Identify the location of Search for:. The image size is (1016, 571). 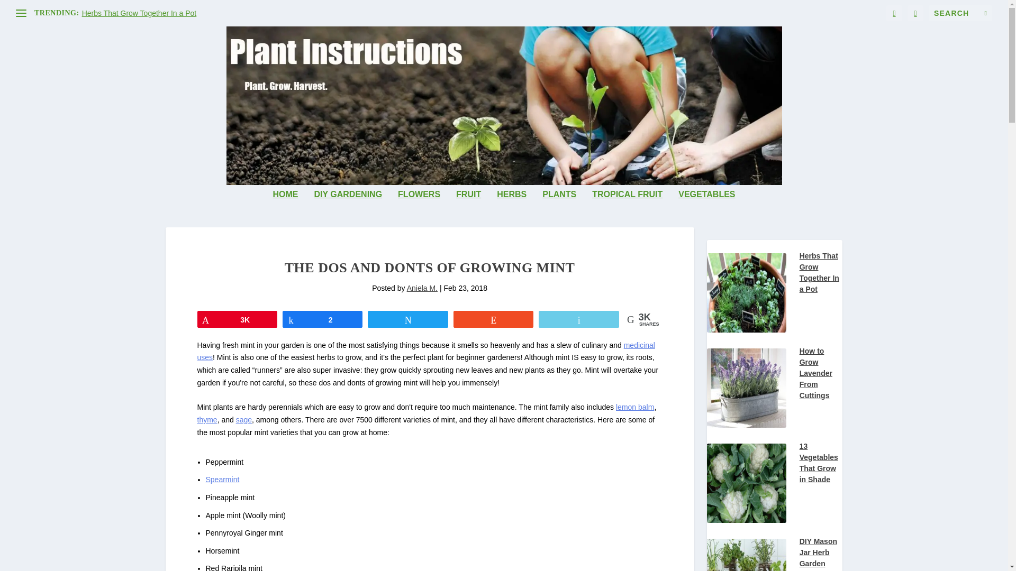
(960, 13).